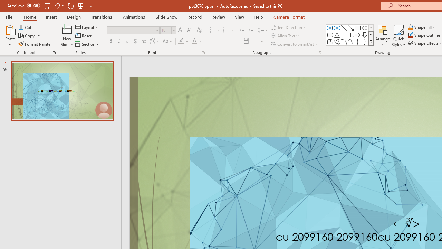 The width and height of the screenshot is (442, 249). Describe the element at coordinates (410, 35) in the screenshot. I see `Shape Outline Green, Accent 1` at that location.